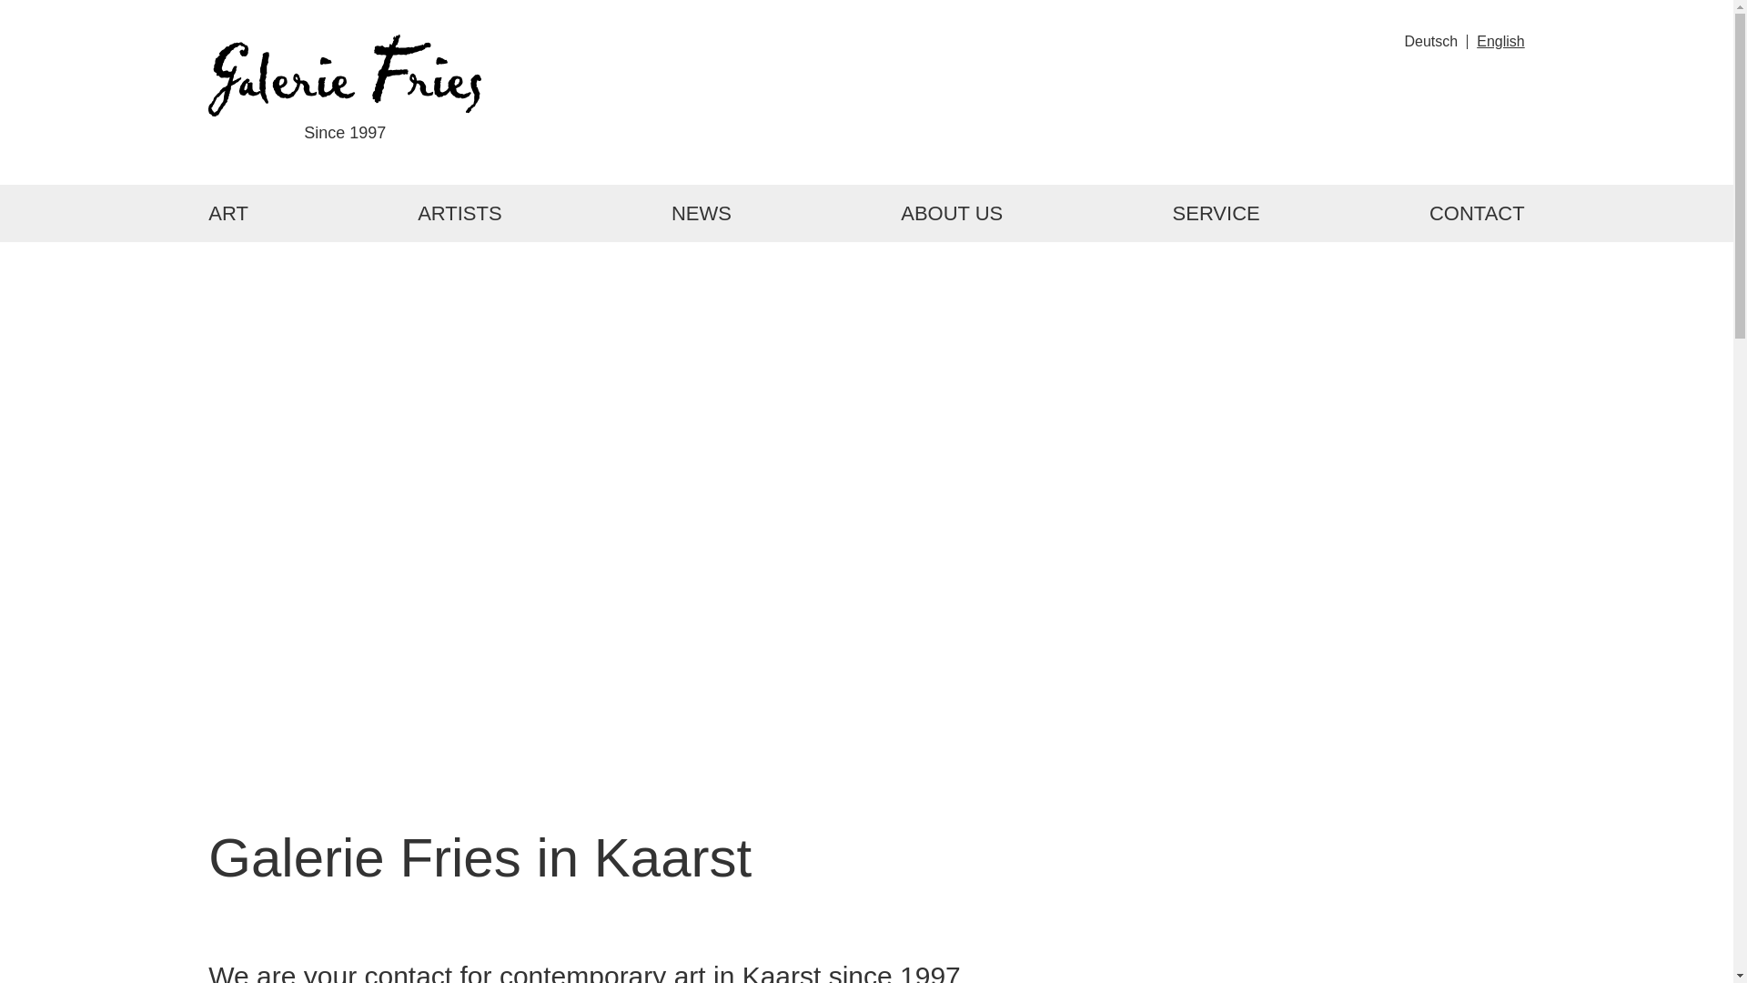 The height and width of the screenshot is (983, 1747). What do you see at coordinates (1431, 41) in the screenshot?
I see `Deutsch` at bounding box center [1431, 41].